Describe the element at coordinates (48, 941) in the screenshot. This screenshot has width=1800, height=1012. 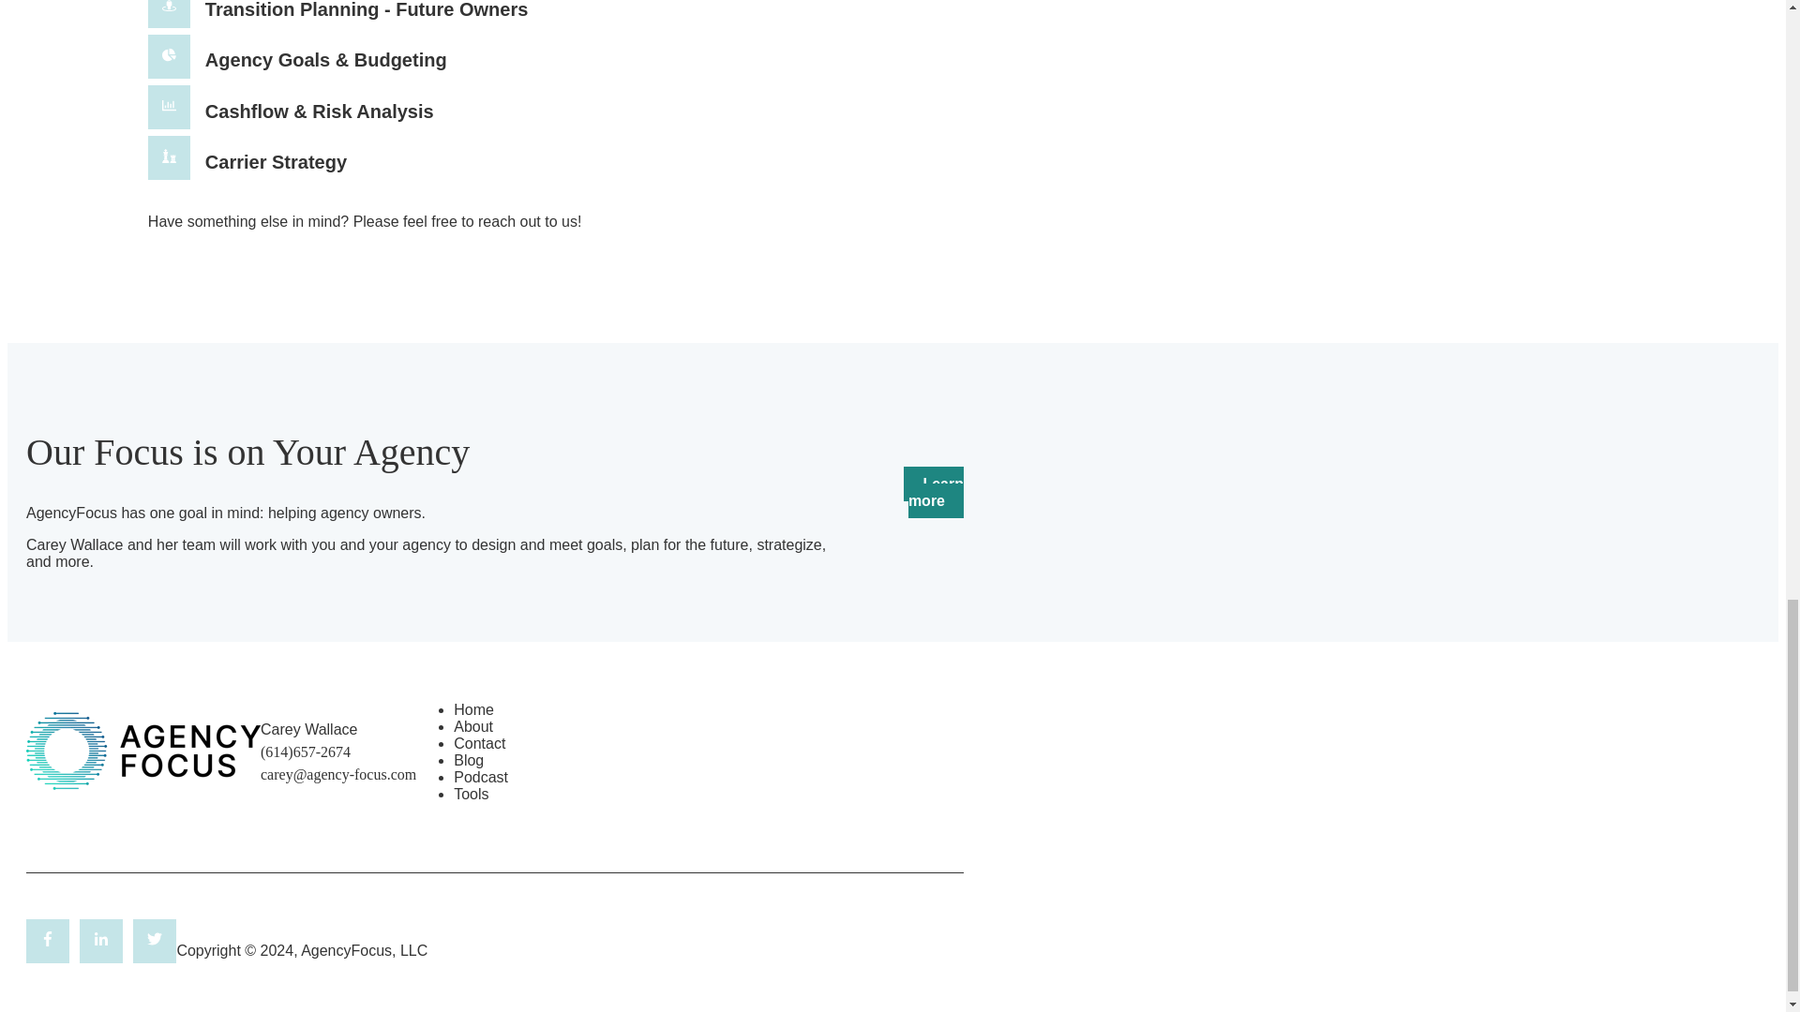
I see `facebook-f icon` at that location.